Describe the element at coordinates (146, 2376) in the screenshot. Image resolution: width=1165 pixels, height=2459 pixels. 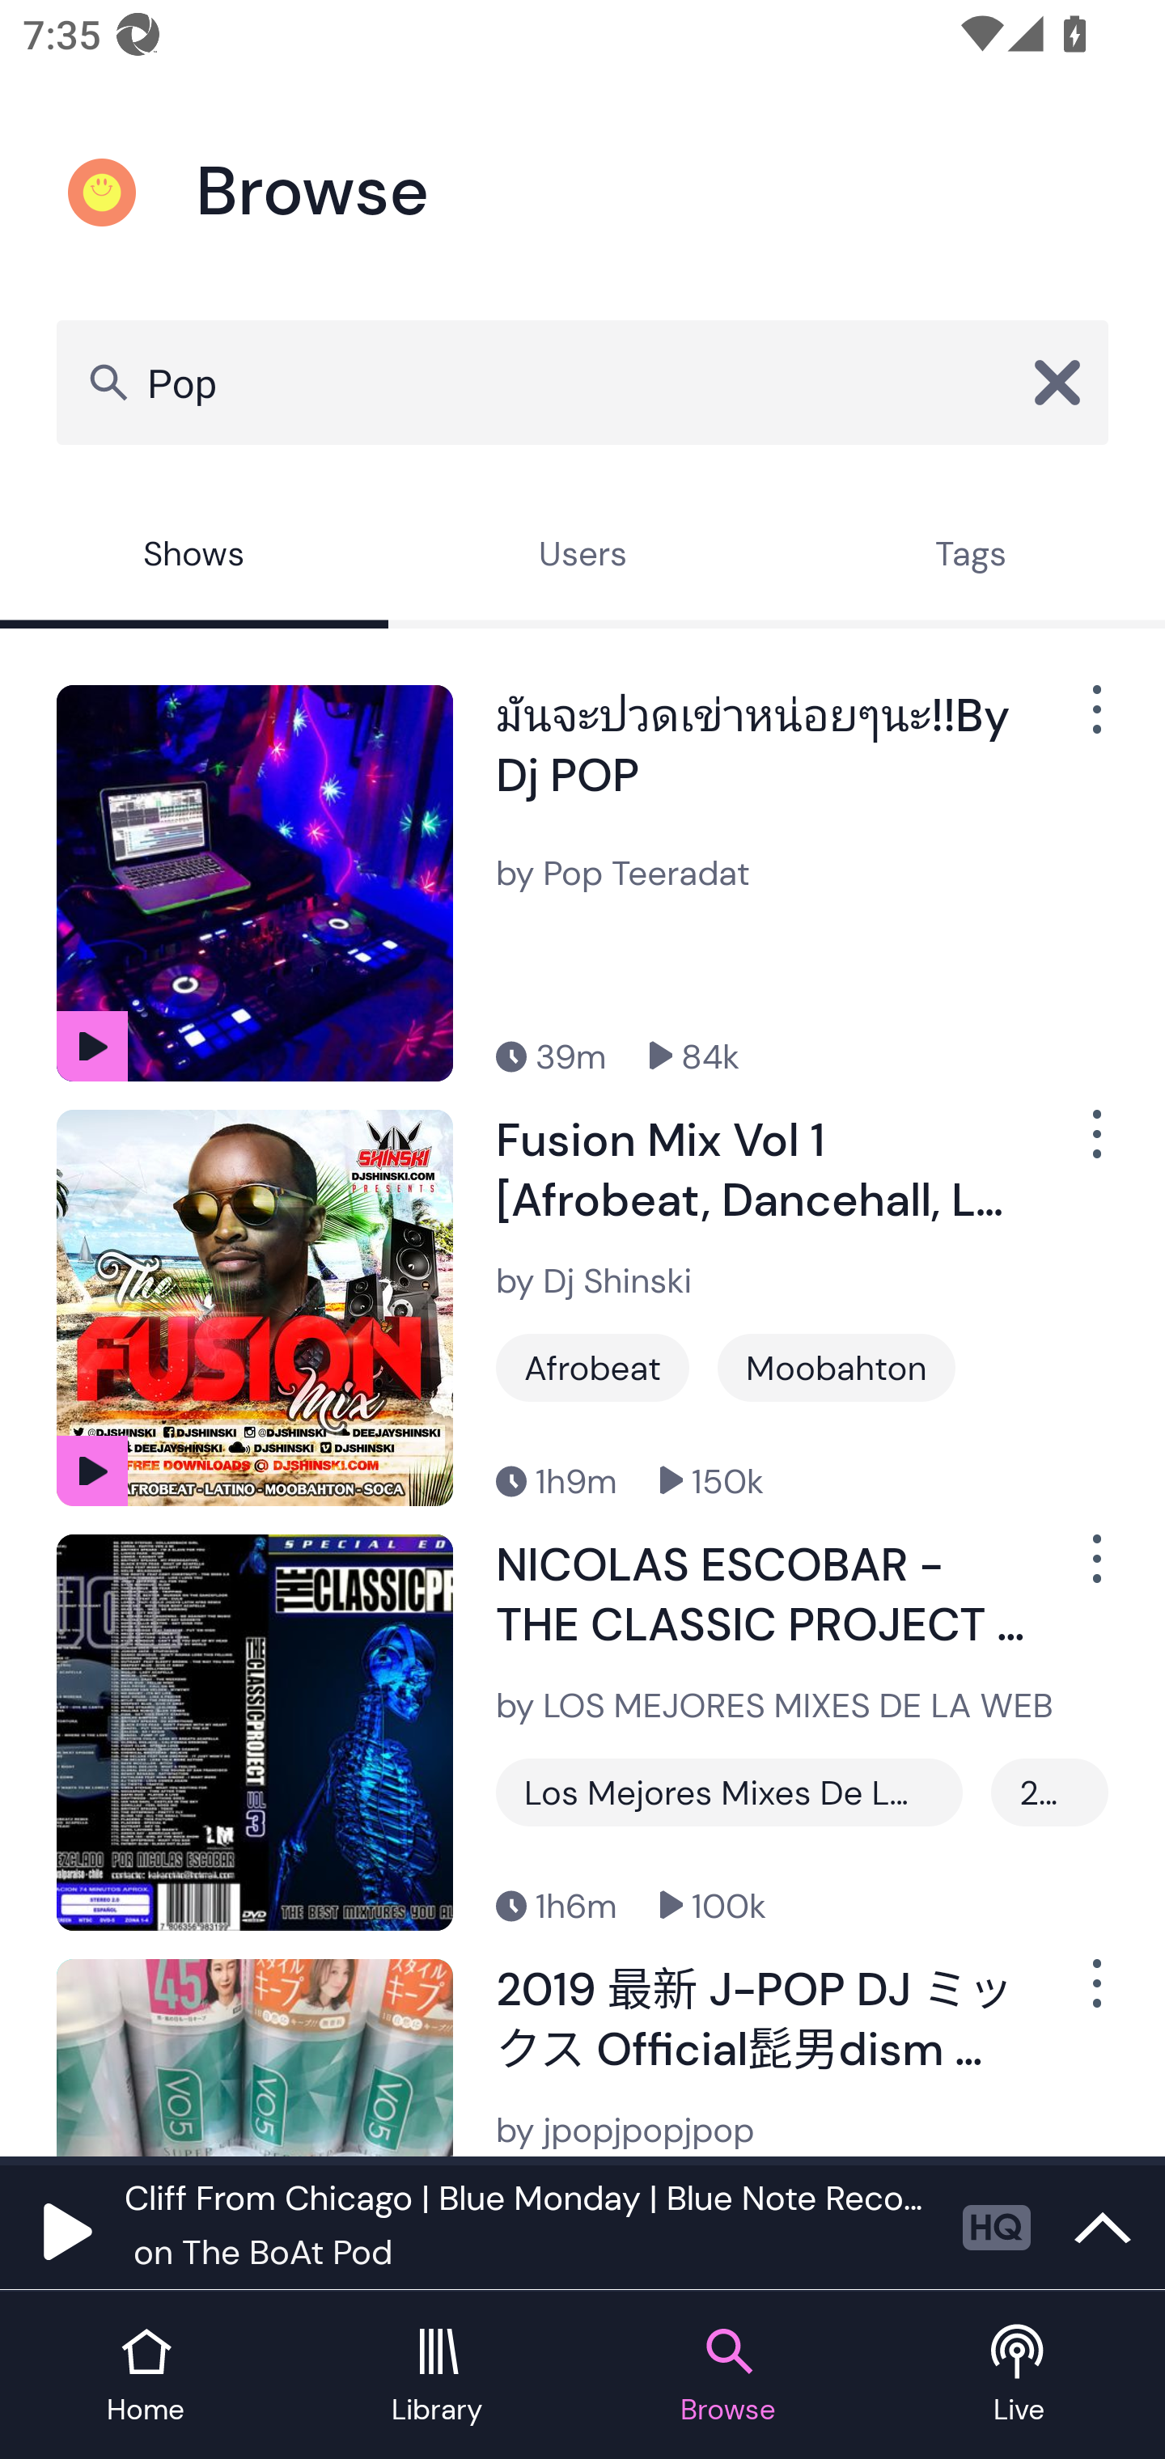
I see `Home tab Home` at that location.